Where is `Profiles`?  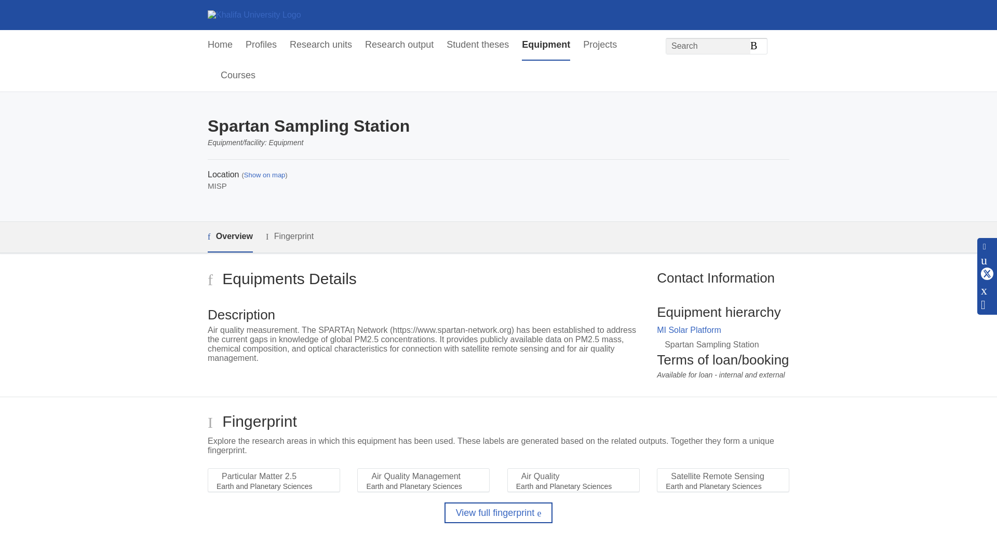
Profiles is located at coordinates (261, 45).